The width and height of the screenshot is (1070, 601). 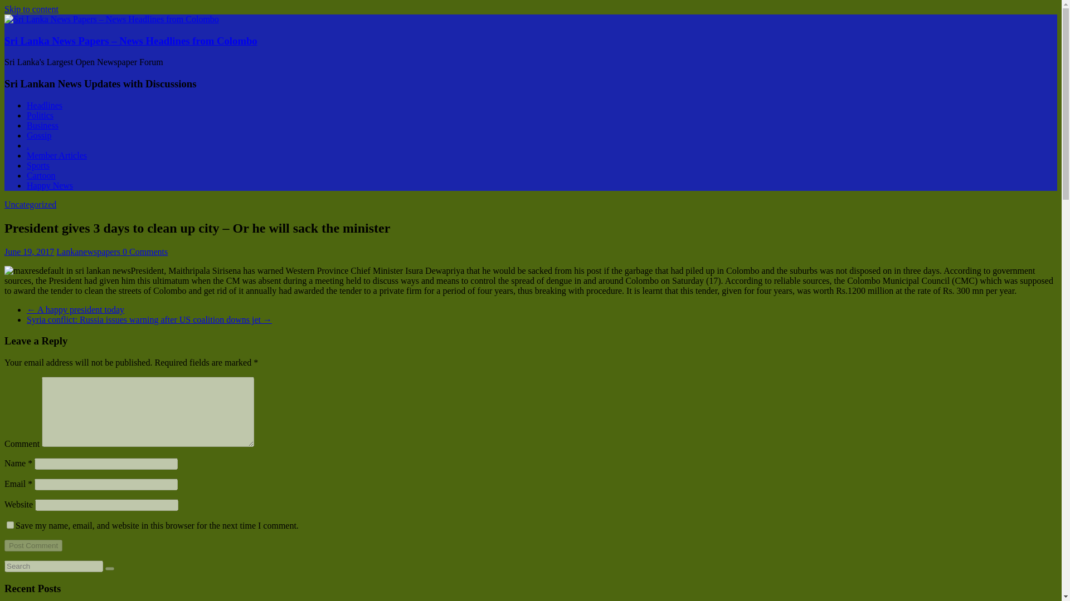 I want to click on Lankanewspapers, so click(x=89, y=252).